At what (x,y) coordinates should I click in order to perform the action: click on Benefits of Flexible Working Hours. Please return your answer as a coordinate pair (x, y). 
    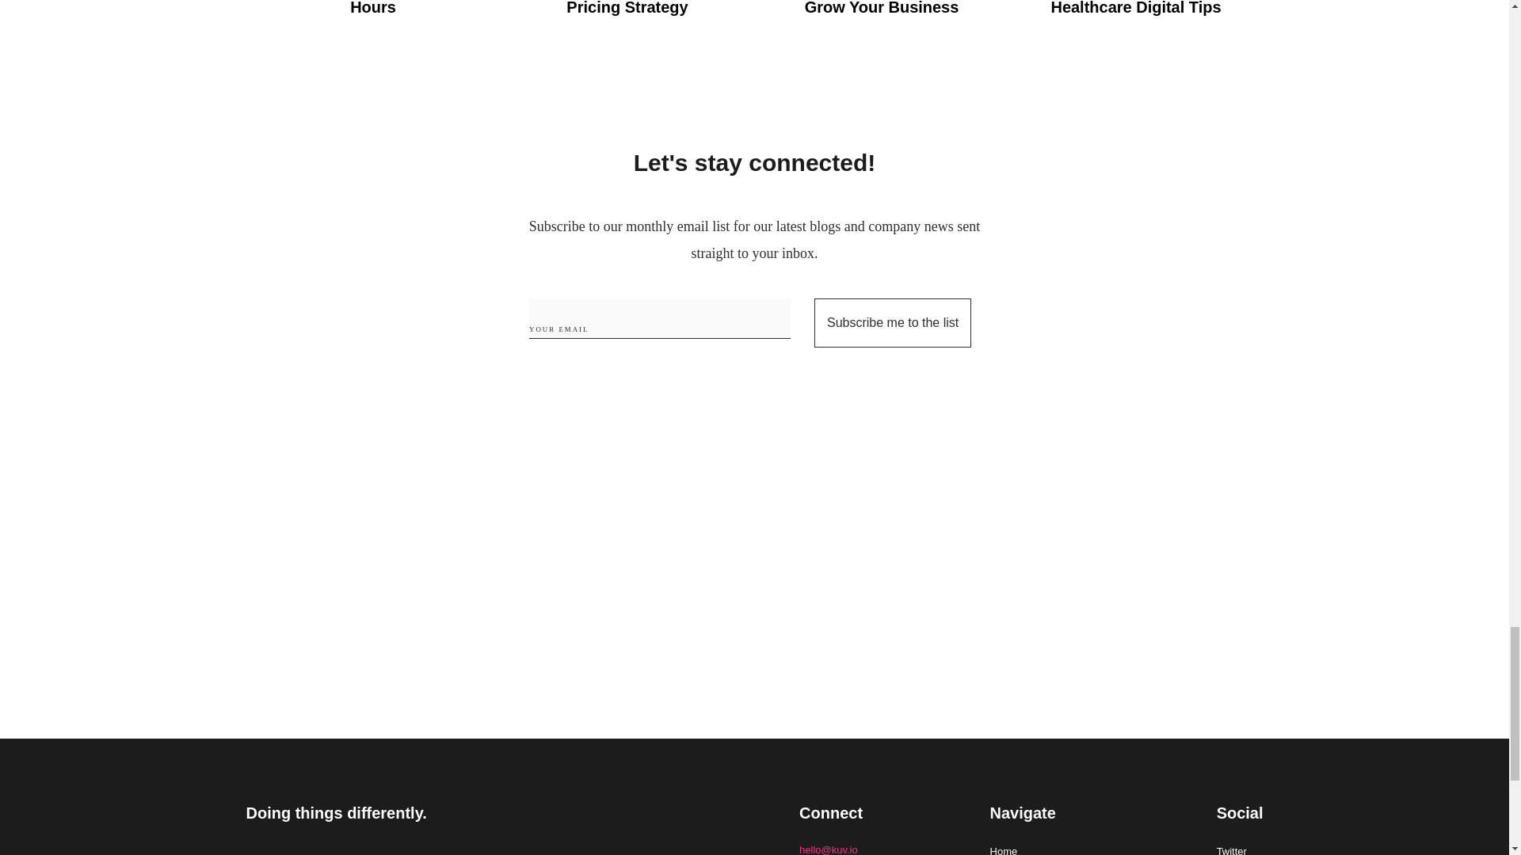
    Looking at the image, I should click on (374, 17).